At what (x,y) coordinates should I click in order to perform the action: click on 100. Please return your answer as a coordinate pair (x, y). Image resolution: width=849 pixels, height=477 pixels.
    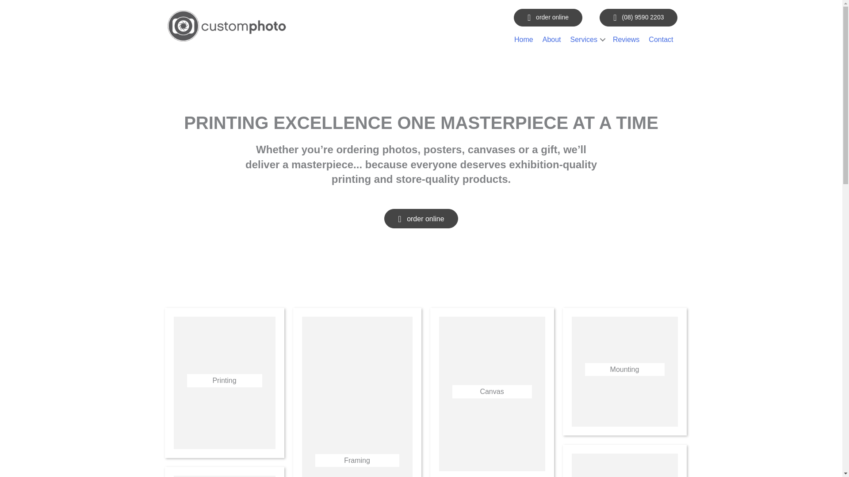
    Looking at the image, I should click on (226, 26).